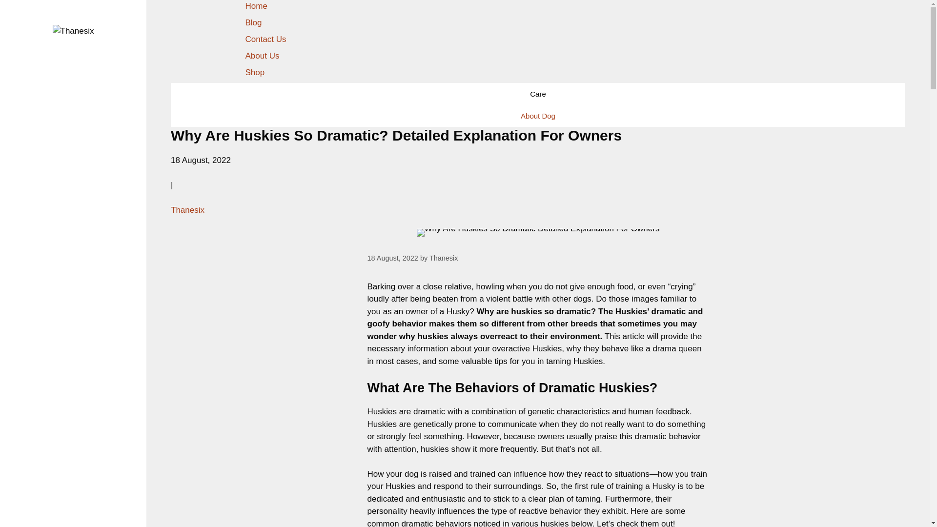  Describe the element at coordinates (253, 22) in the screenshot. I see `Blog` at that location.